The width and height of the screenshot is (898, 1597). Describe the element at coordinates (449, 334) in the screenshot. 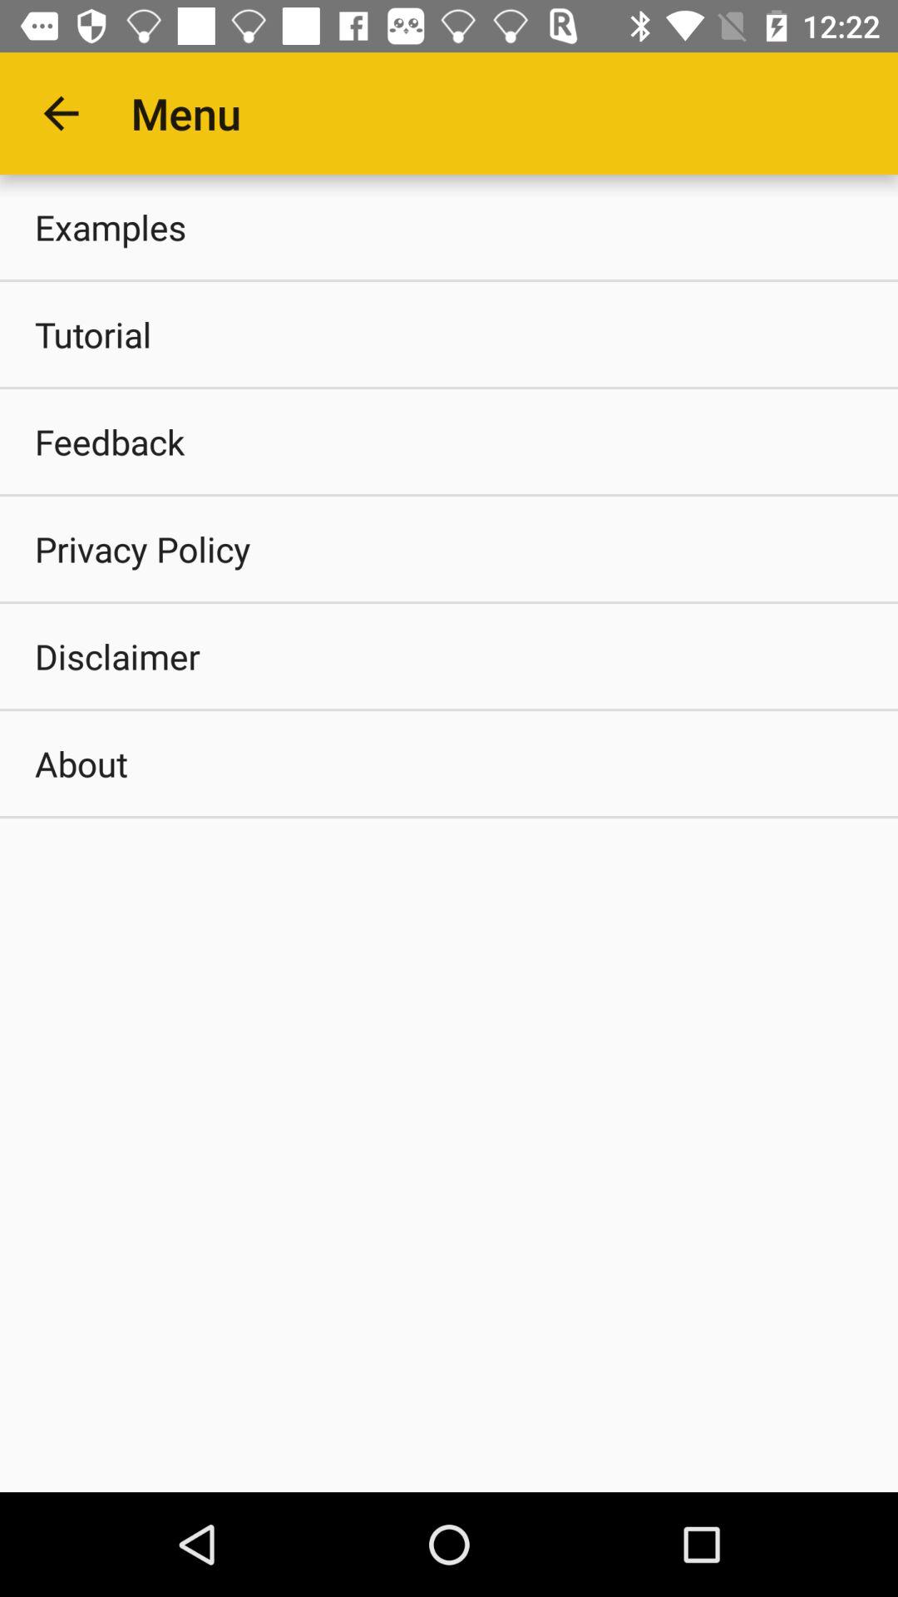

I see `select item above the feedback` at that location.